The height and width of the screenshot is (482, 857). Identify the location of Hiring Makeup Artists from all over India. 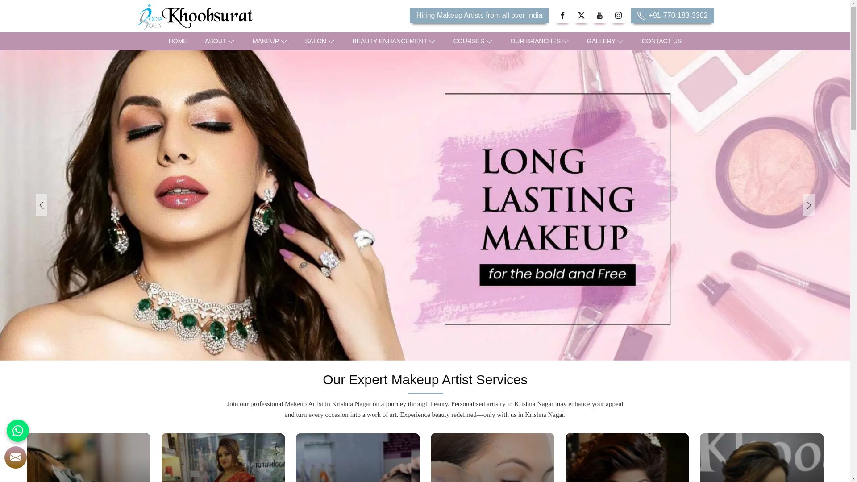
(479, 15).